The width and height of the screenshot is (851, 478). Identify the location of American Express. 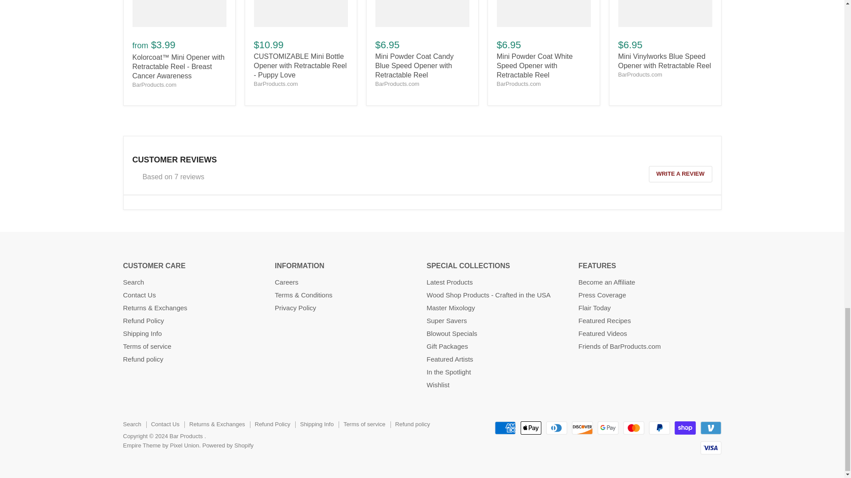
(505, 428).